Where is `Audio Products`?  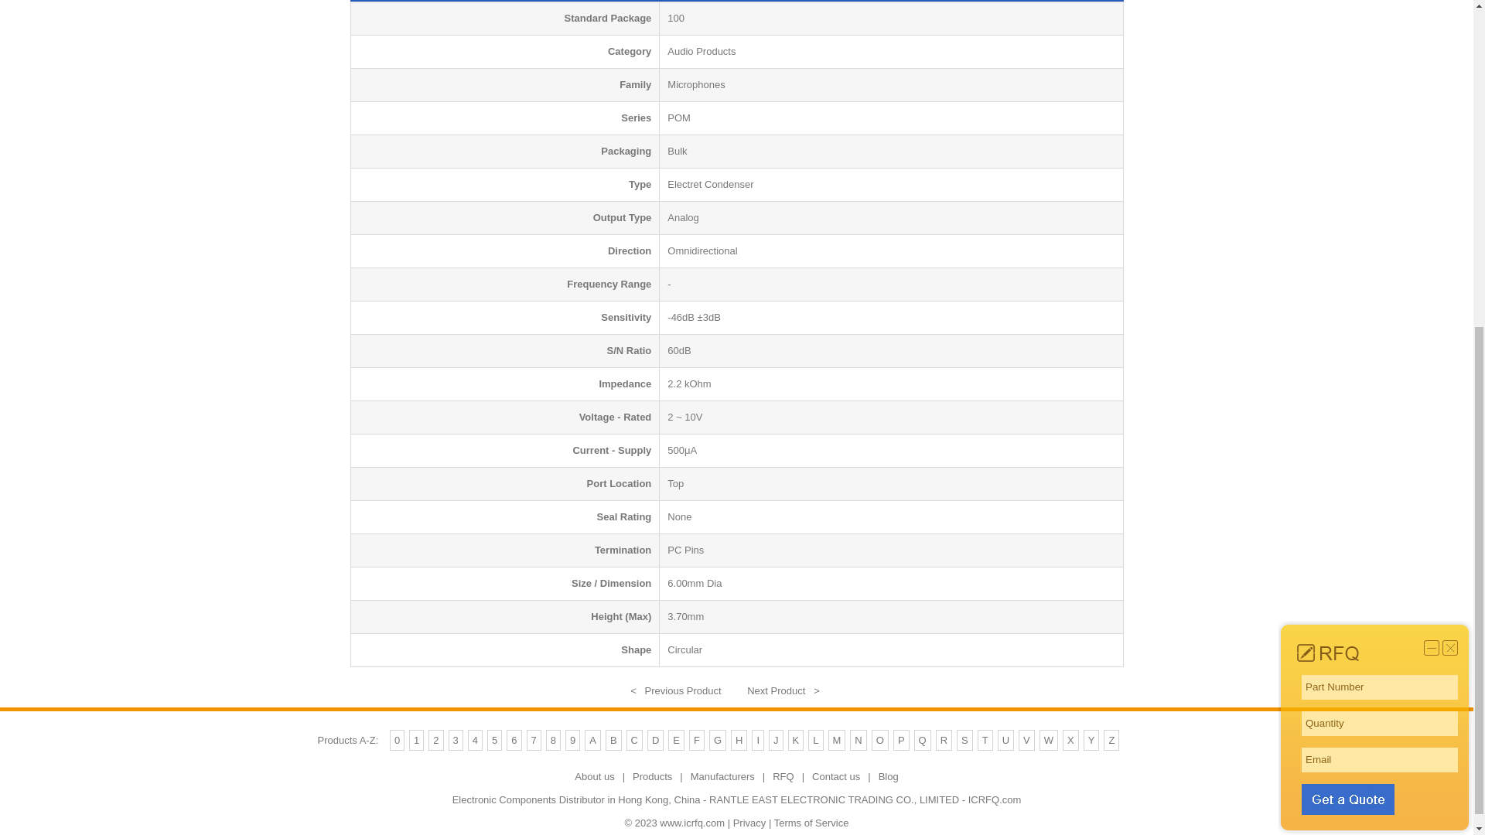
Audio Products is located at coordinates (701, 51).